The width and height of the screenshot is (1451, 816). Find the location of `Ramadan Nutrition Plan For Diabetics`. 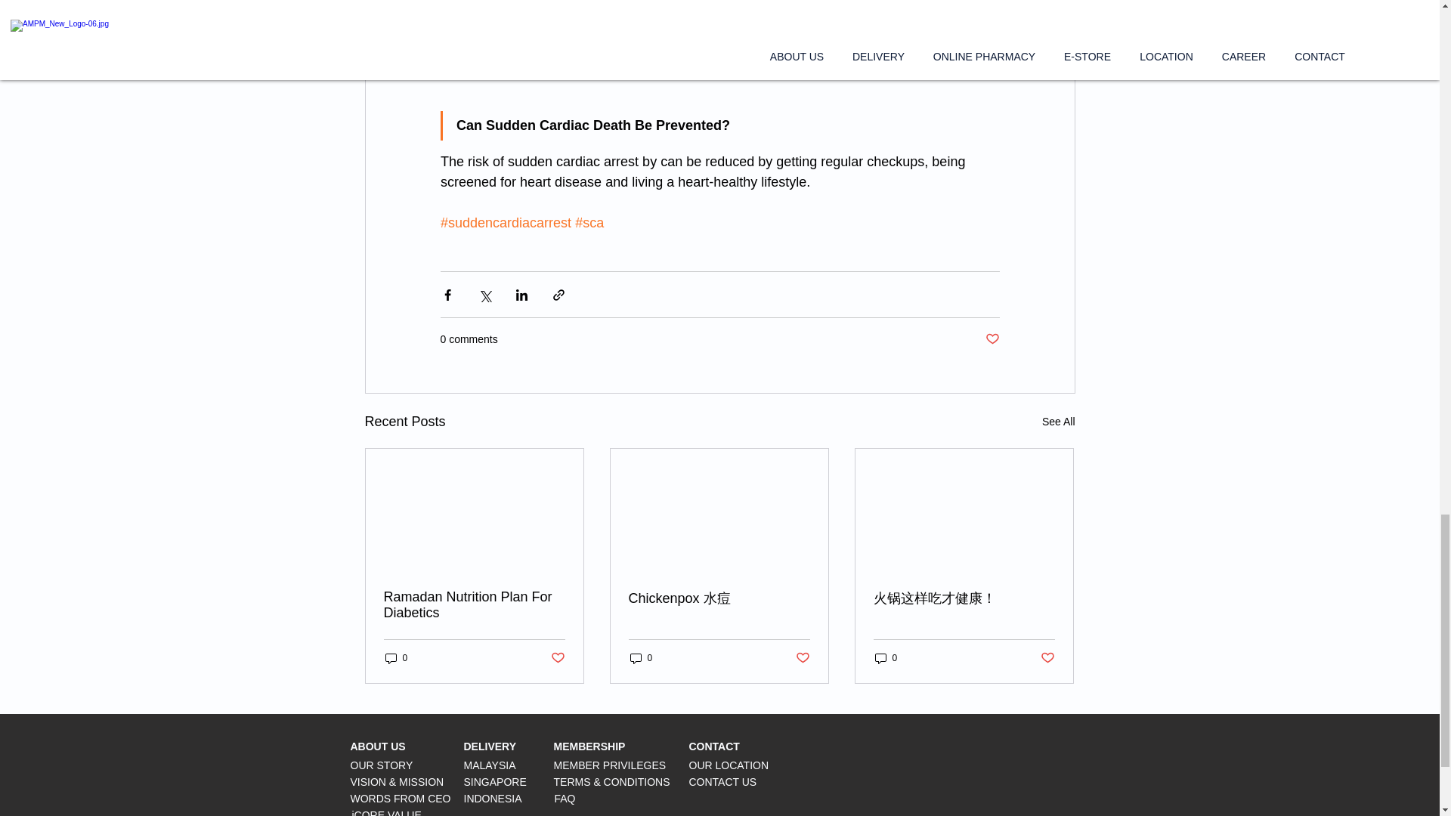

Ramadan Nutrition Plan For Diabetics is located at coordinates (475, 604).